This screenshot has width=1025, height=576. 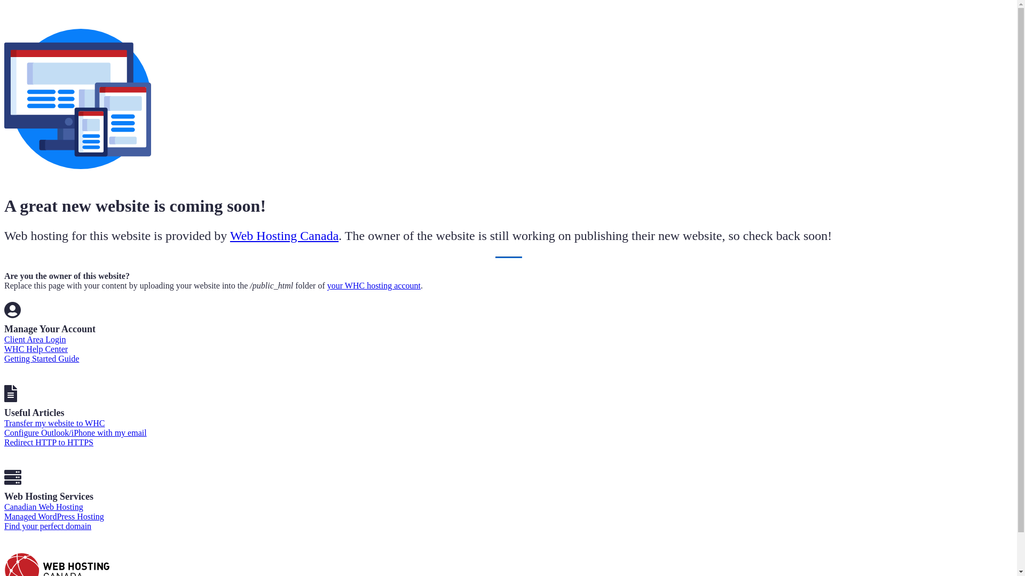 I want to click on Managed WordPress Hosting, so click(x=54, y=516).